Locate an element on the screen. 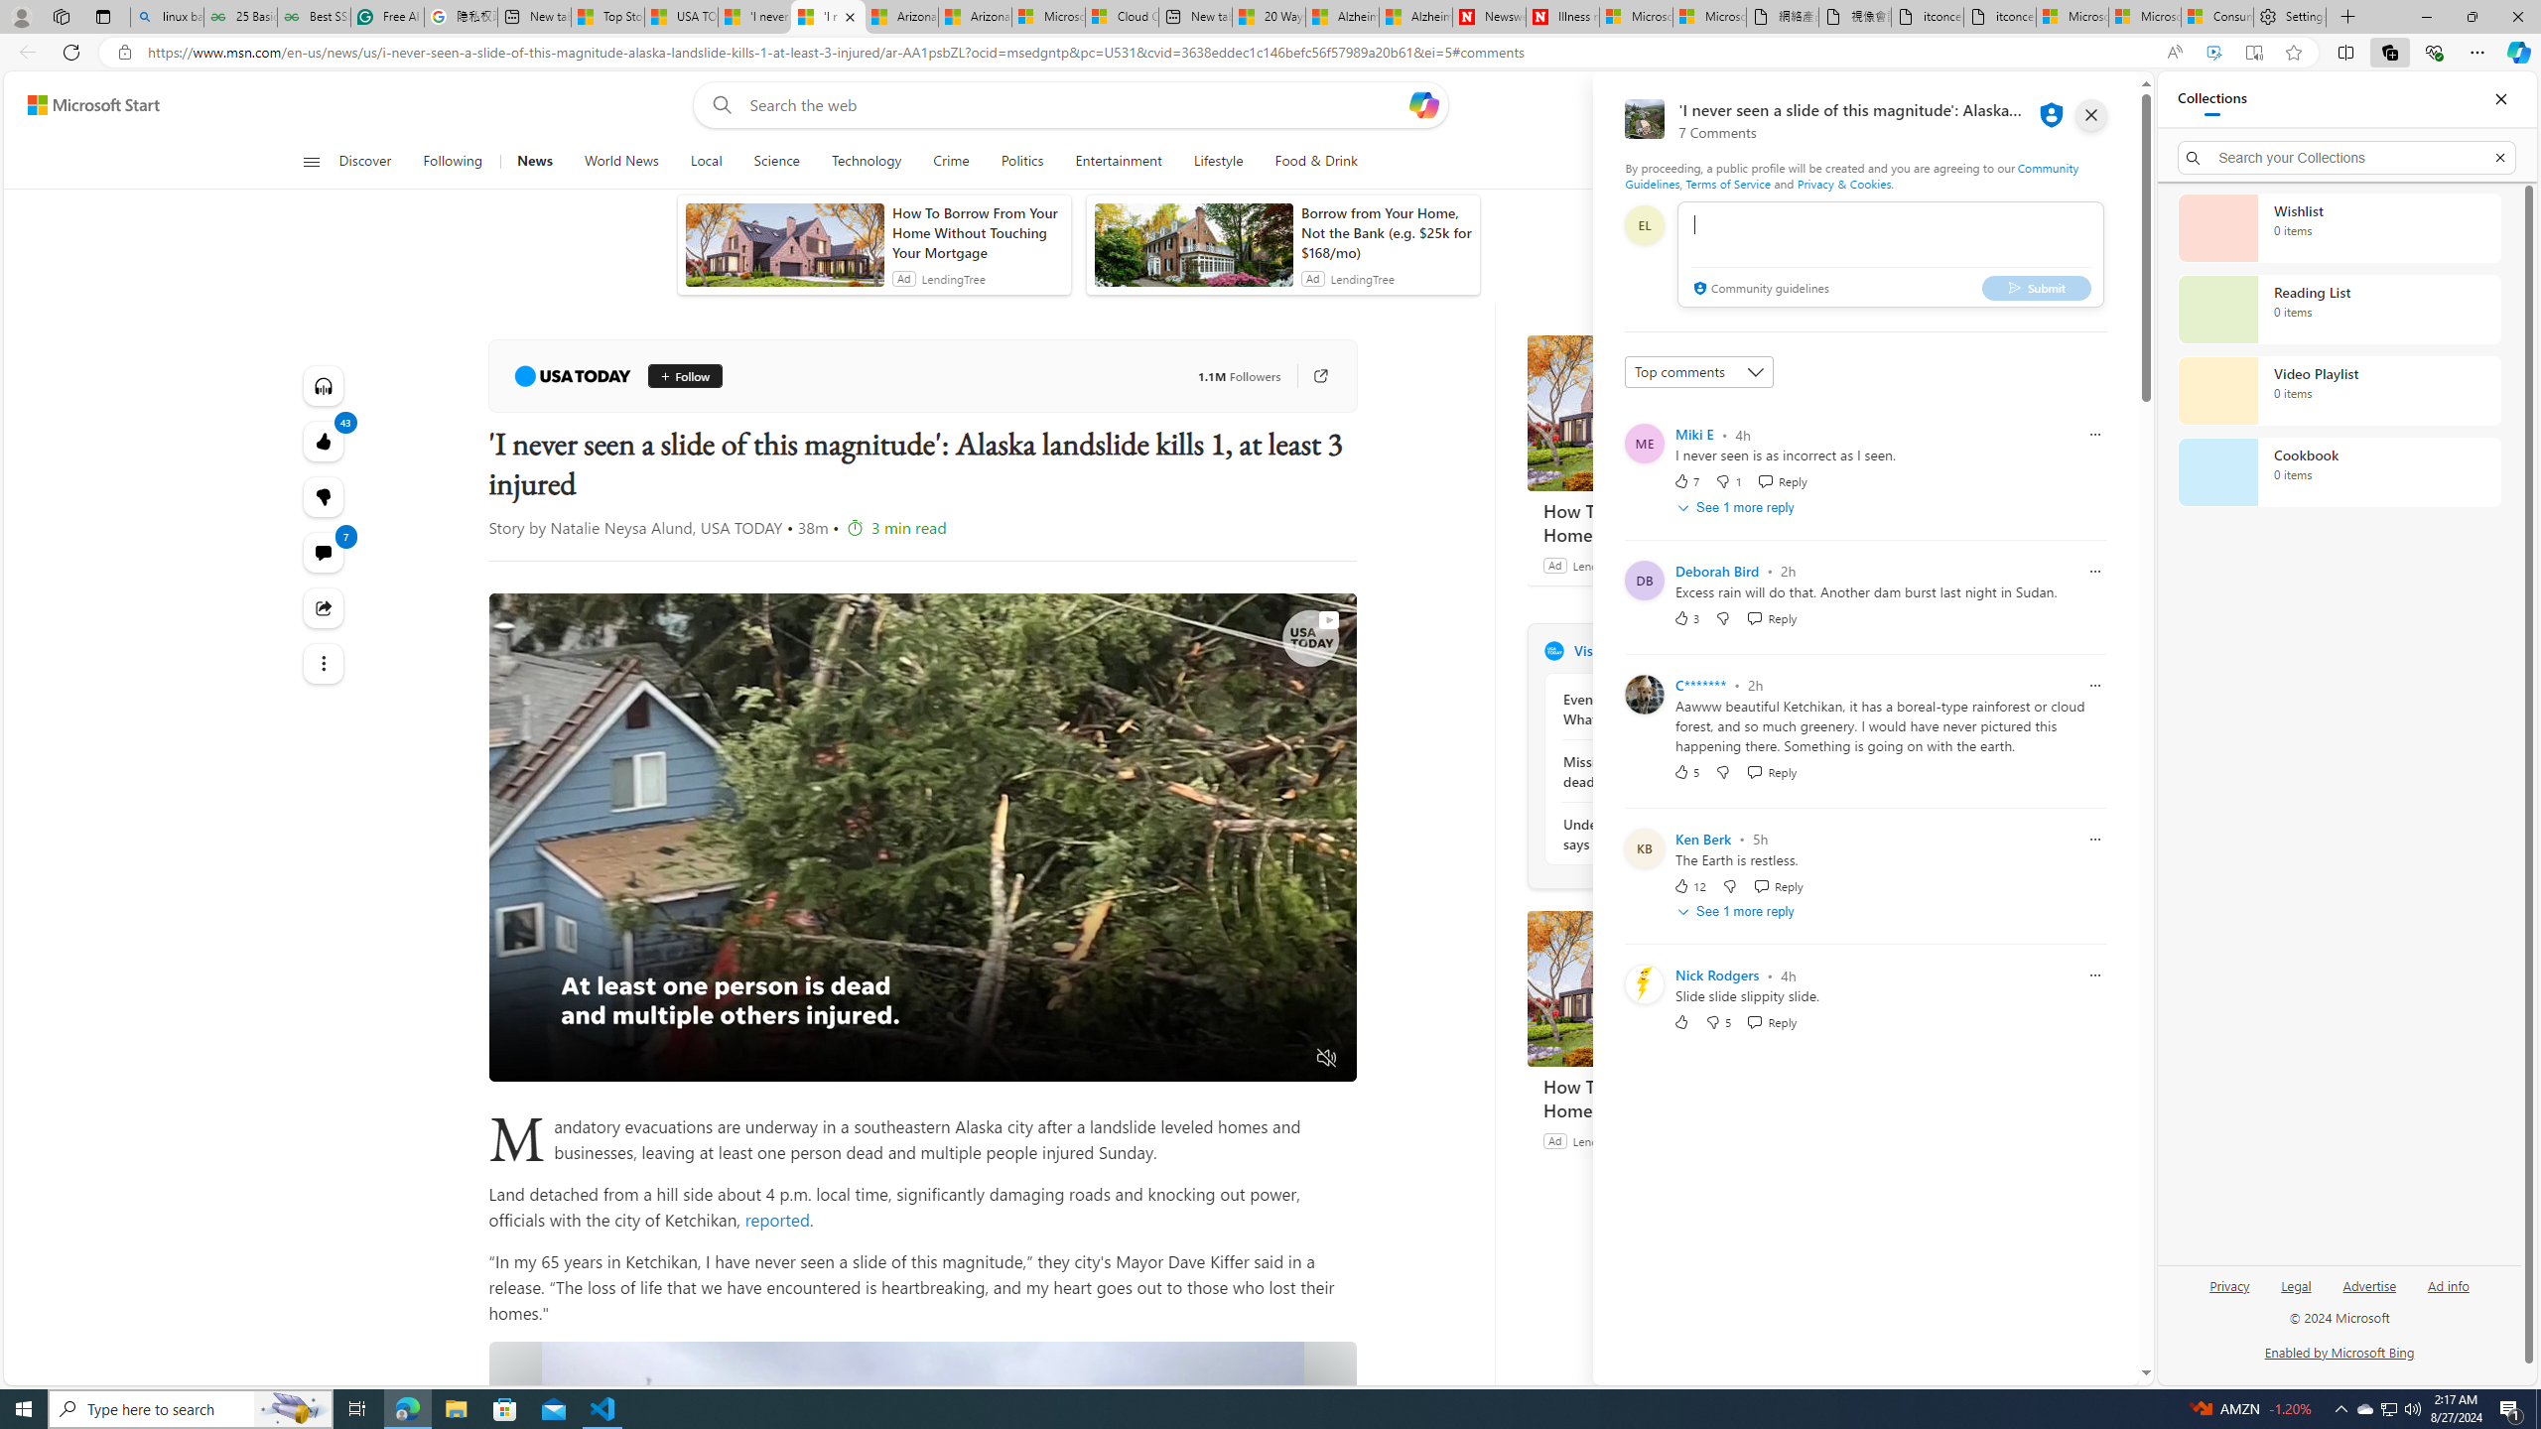  Cloud Computing Services | Microsoft Azure is located at coordinates (1122, 17).